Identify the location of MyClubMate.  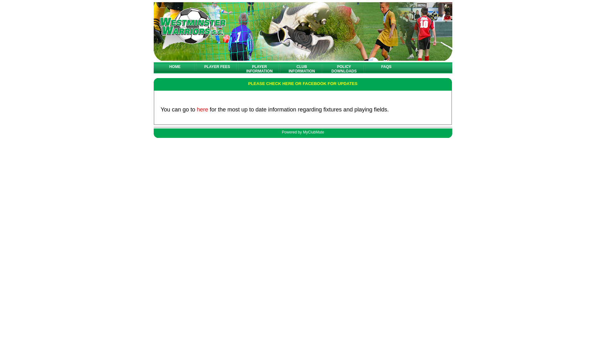
(314, 132).